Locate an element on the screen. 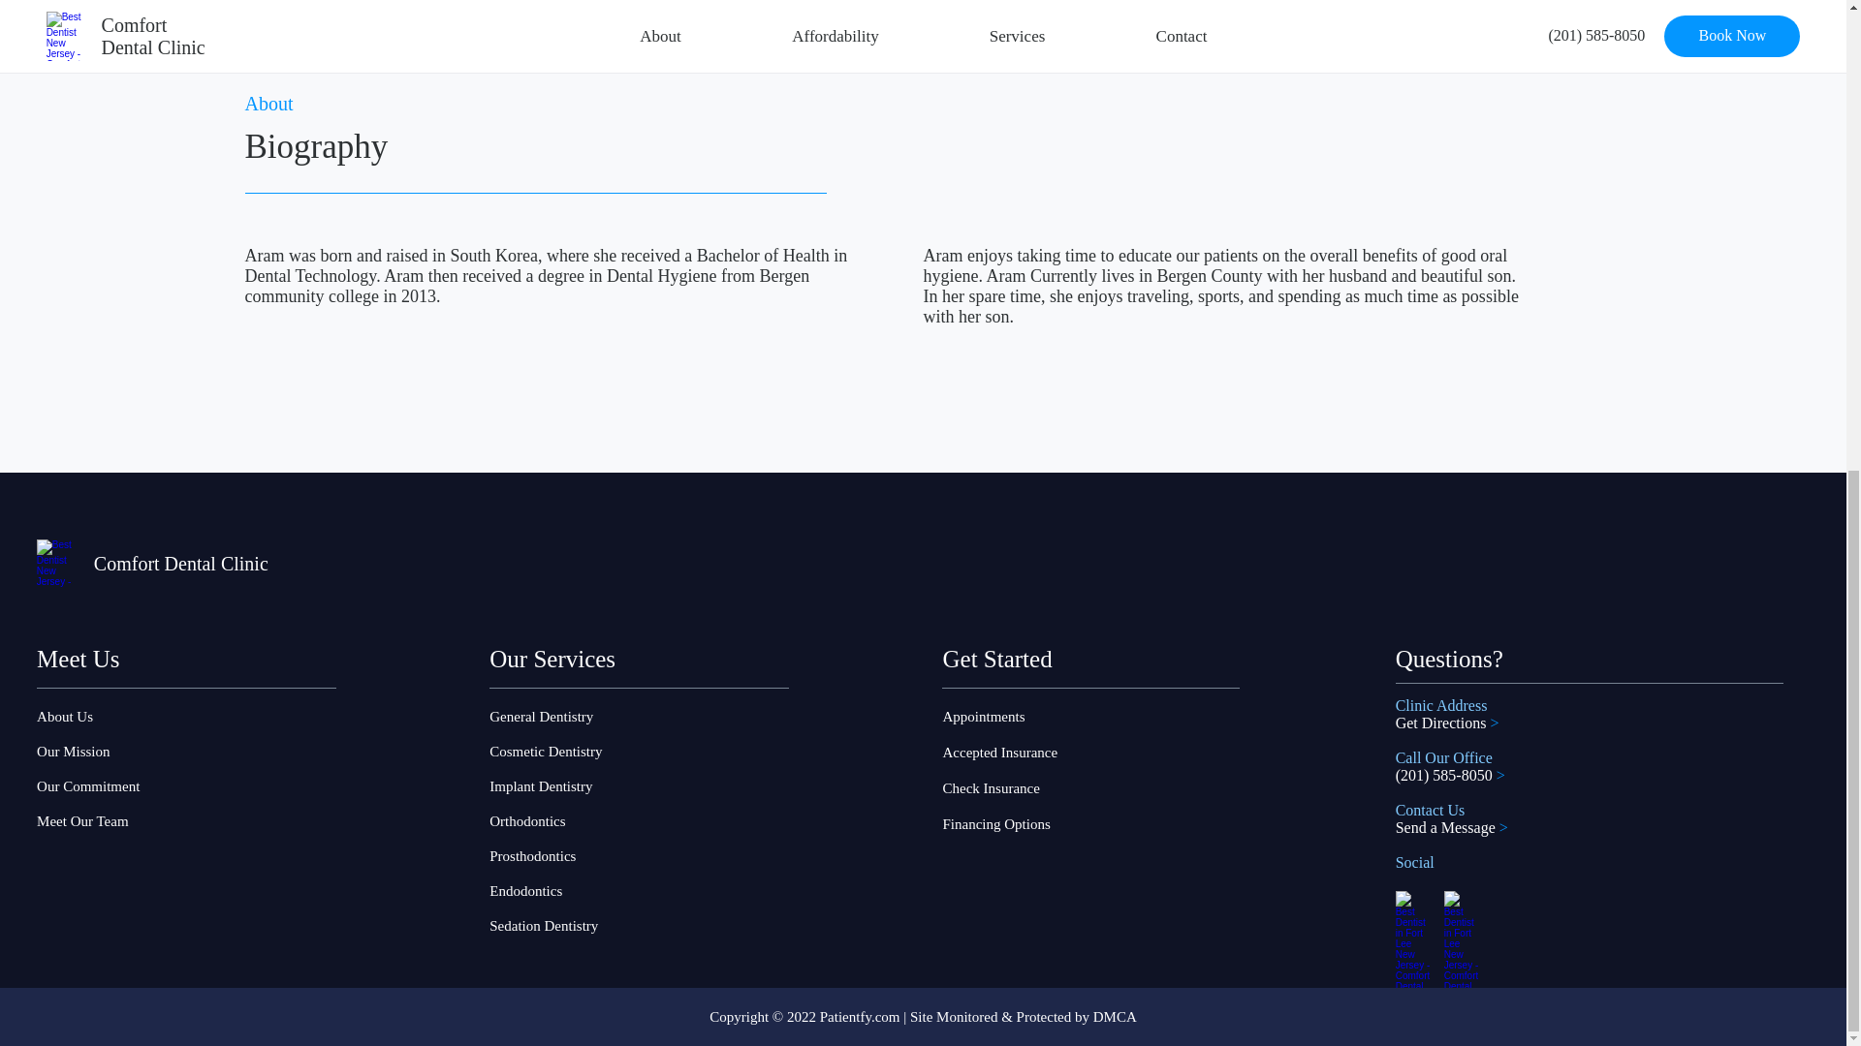 The width and height of the screenshot is (1861, 1046). Our Mission is located at coordinates (134, 752).